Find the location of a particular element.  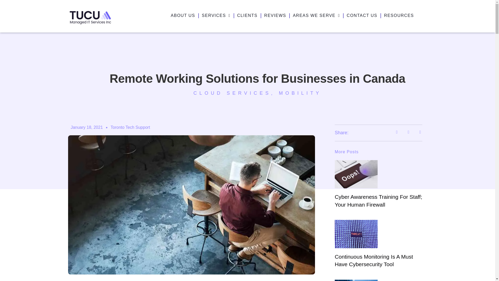

About Us is located at coordinates (183, 16).